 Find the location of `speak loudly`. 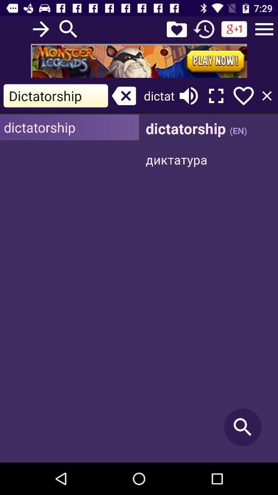

speak loudly is located at coordinates (188, 96).